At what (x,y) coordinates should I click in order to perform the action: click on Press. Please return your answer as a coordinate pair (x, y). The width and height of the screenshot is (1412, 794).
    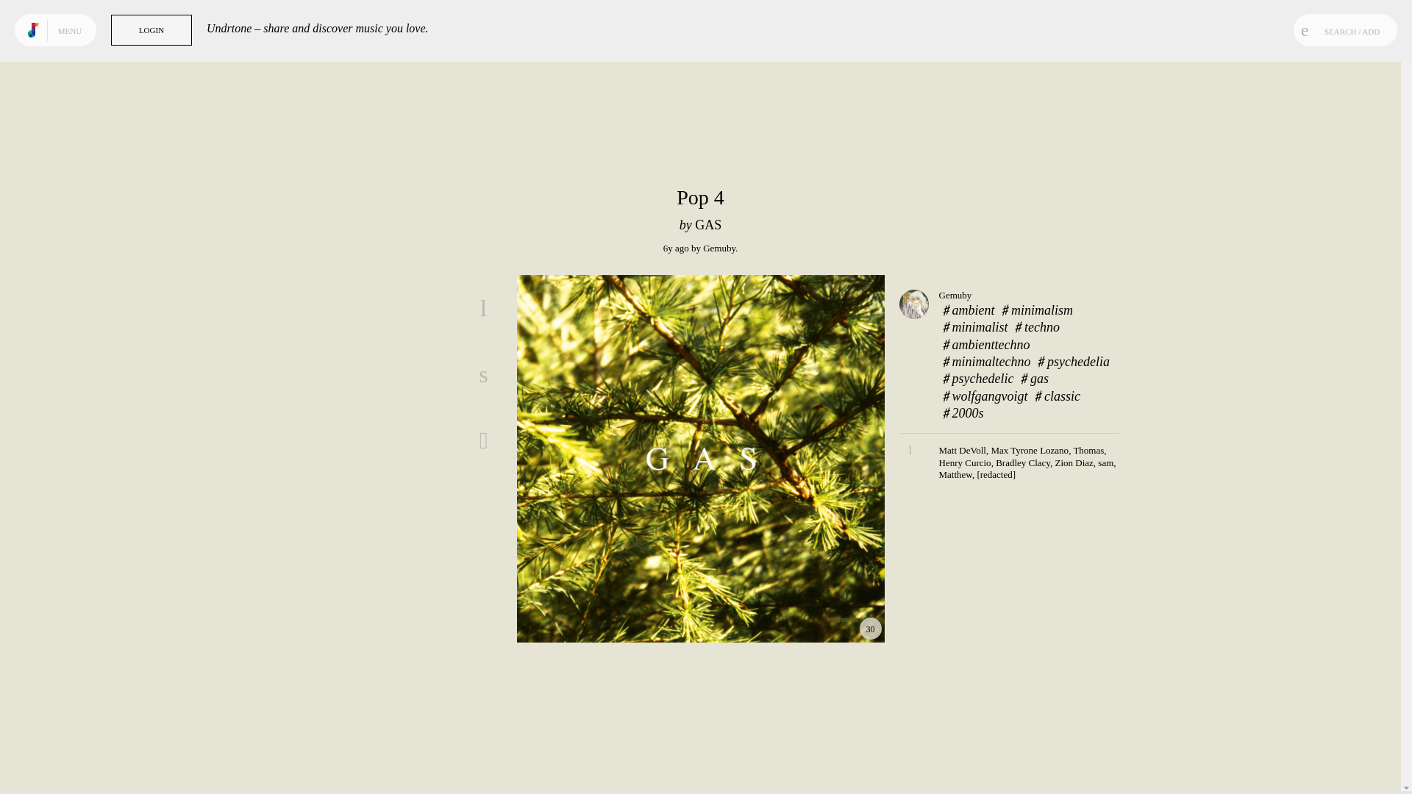
    Looking at the image, I should click on (41, 762).